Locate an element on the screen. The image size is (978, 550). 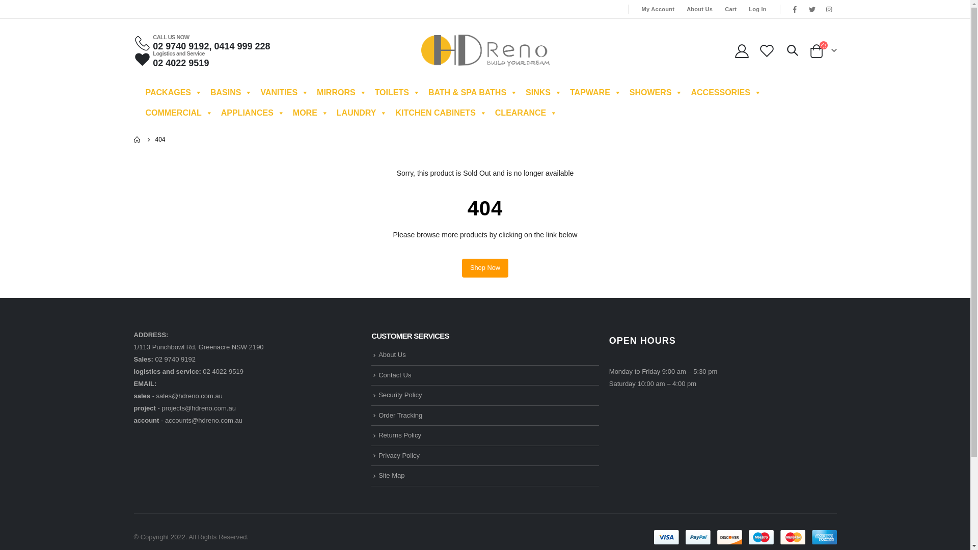
MIRRORS is located at coordinates (342, 93).